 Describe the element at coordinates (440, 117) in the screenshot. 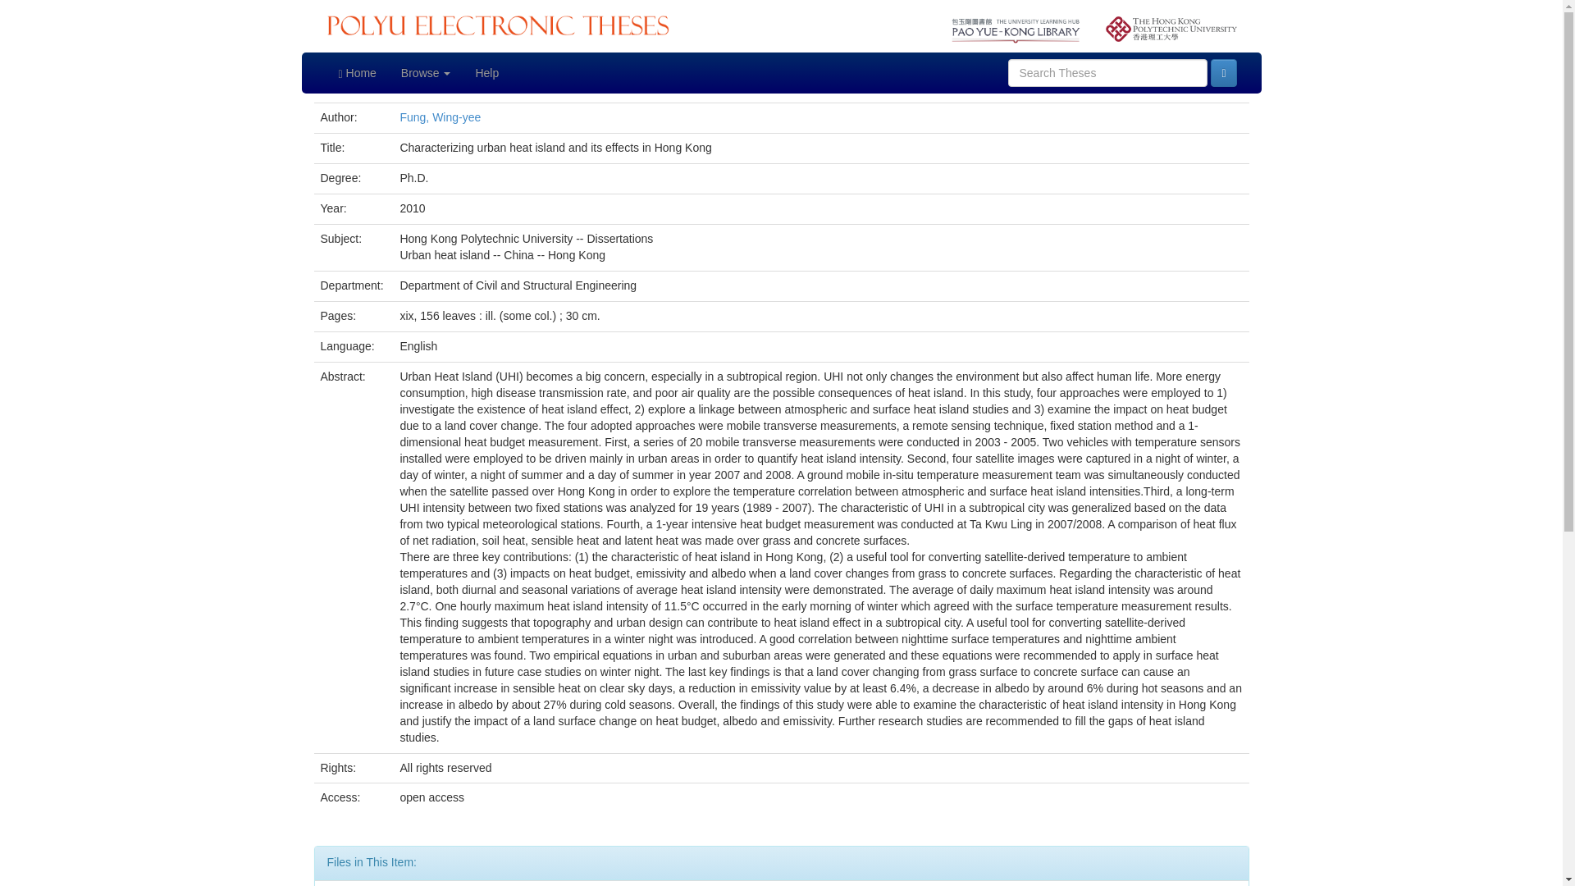

I see `Fung, Wing-yee` at that location.